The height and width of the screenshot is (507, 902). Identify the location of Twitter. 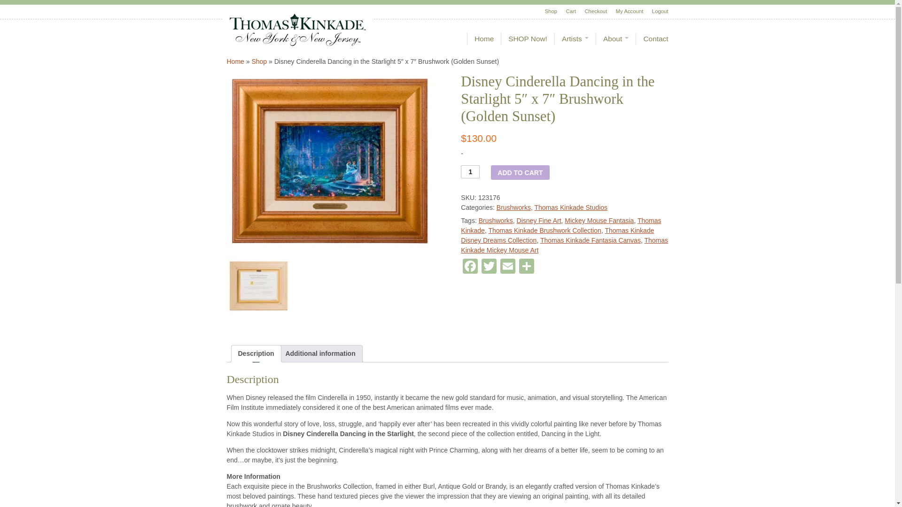
(489, 267).